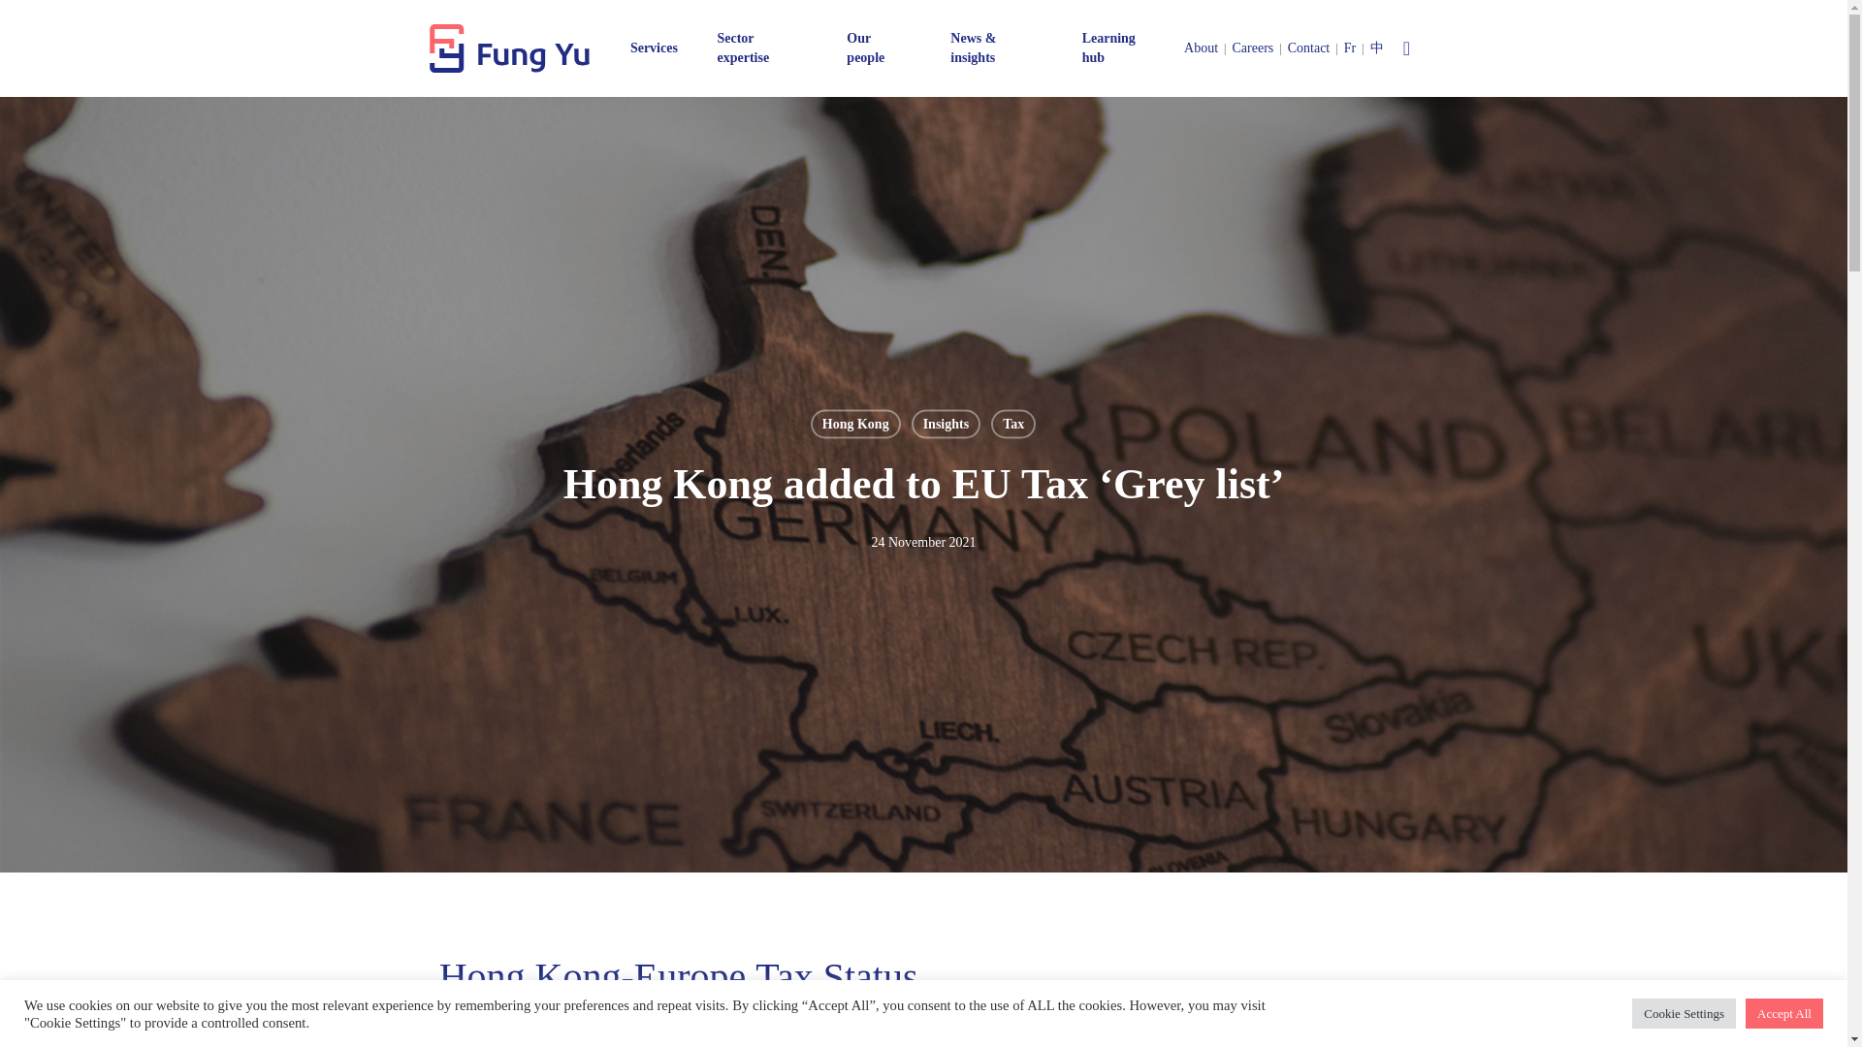 This screenshot has height=1047, width=1862. What do you see at coordinates (877, 48) in the screenshot?
I see `Our people` at bounding box center [877, 48].